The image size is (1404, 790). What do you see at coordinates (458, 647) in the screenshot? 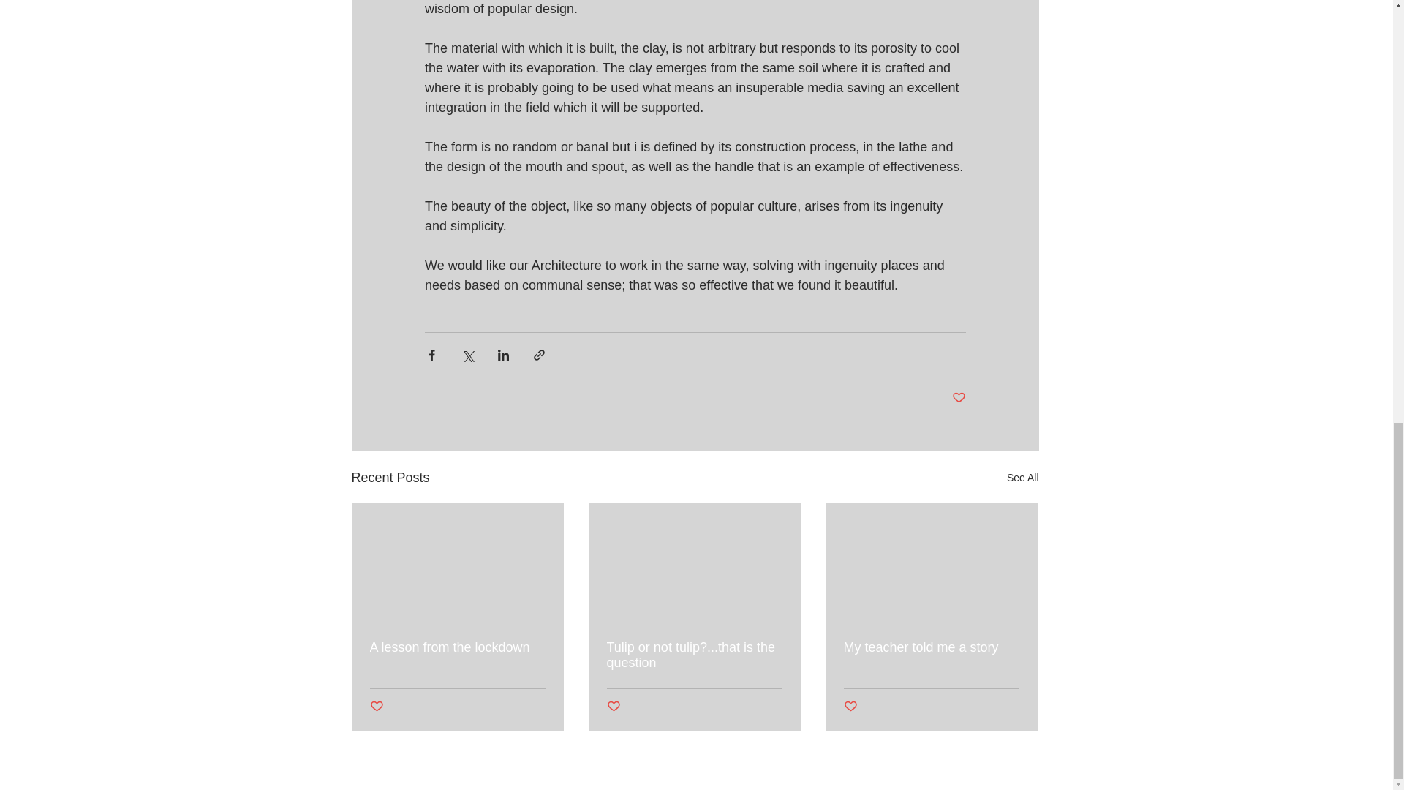
I see `A lesson from the lockdown` at bounding box center [458, 647].